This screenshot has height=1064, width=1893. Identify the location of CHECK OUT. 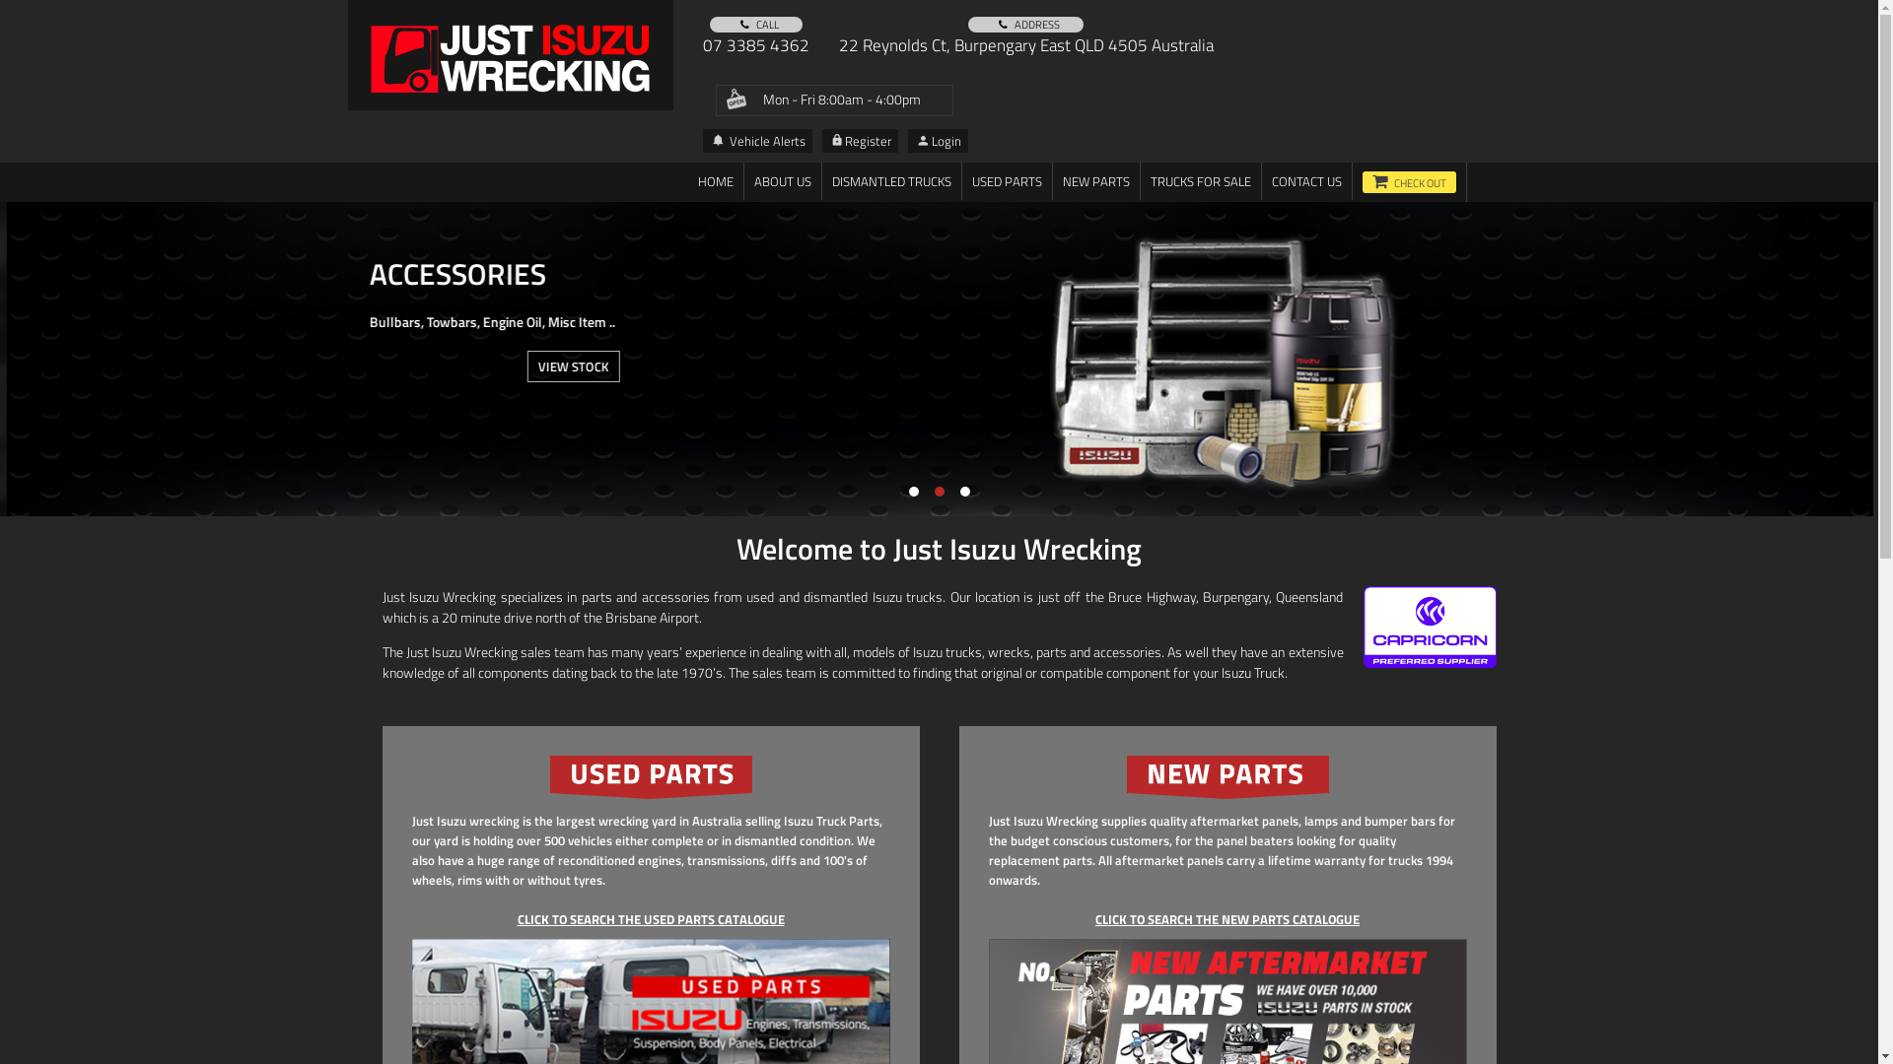
(1410, 182).